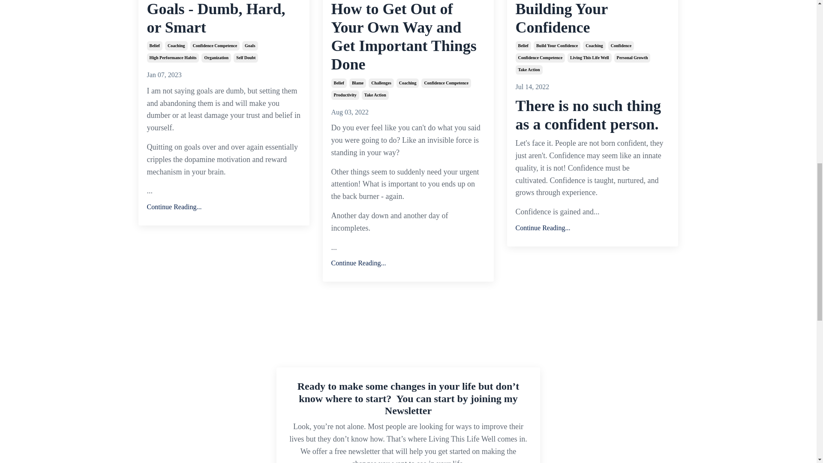 The image size is (823, 463). Describe the element at coordinates (215, 45) in the screenshot. I see `Confidence Competence` at that location.